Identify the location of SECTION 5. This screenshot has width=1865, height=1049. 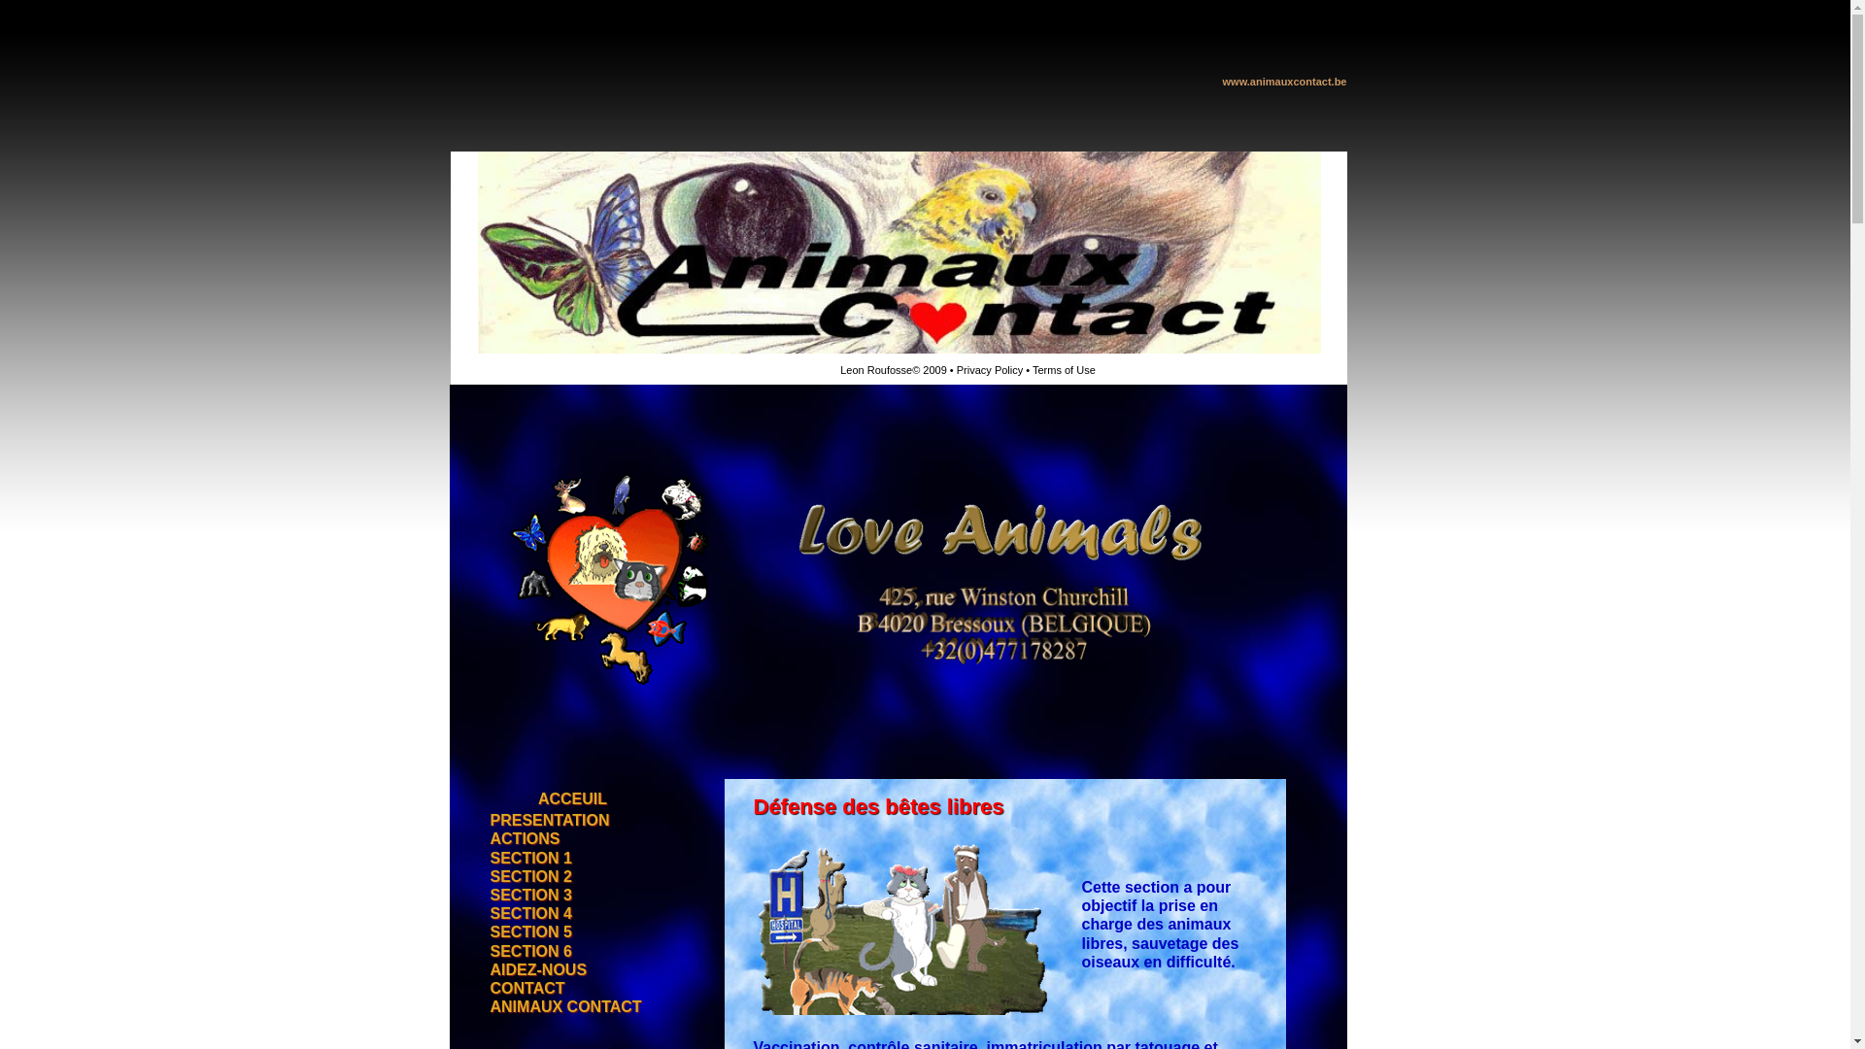
(530, 932).